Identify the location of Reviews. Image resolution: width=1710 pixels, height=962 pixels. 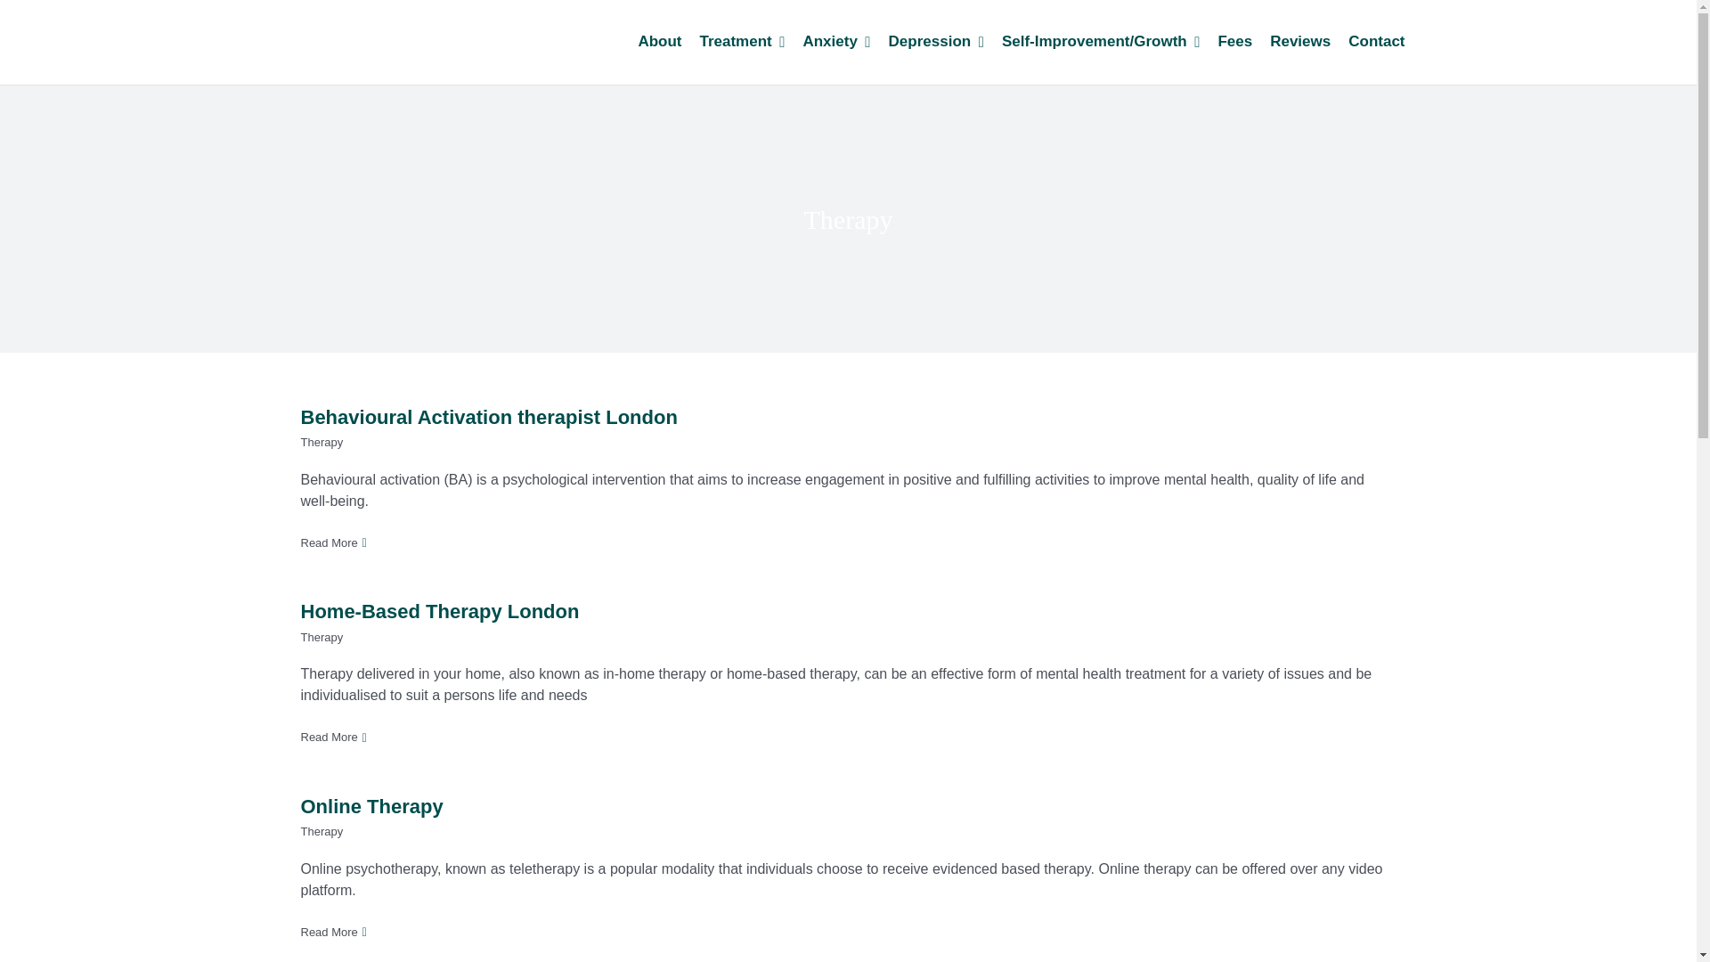
(1300, 41).